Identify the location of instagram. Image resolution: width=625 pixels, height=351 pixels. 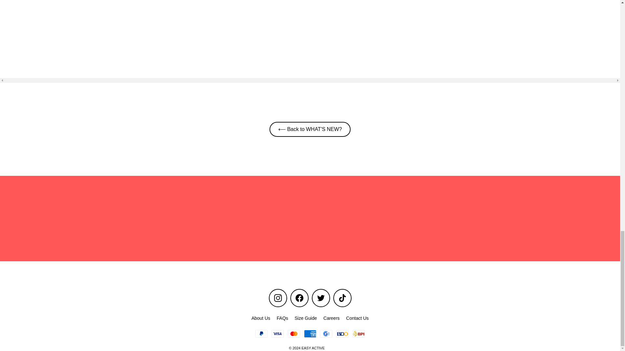
(278, 298).